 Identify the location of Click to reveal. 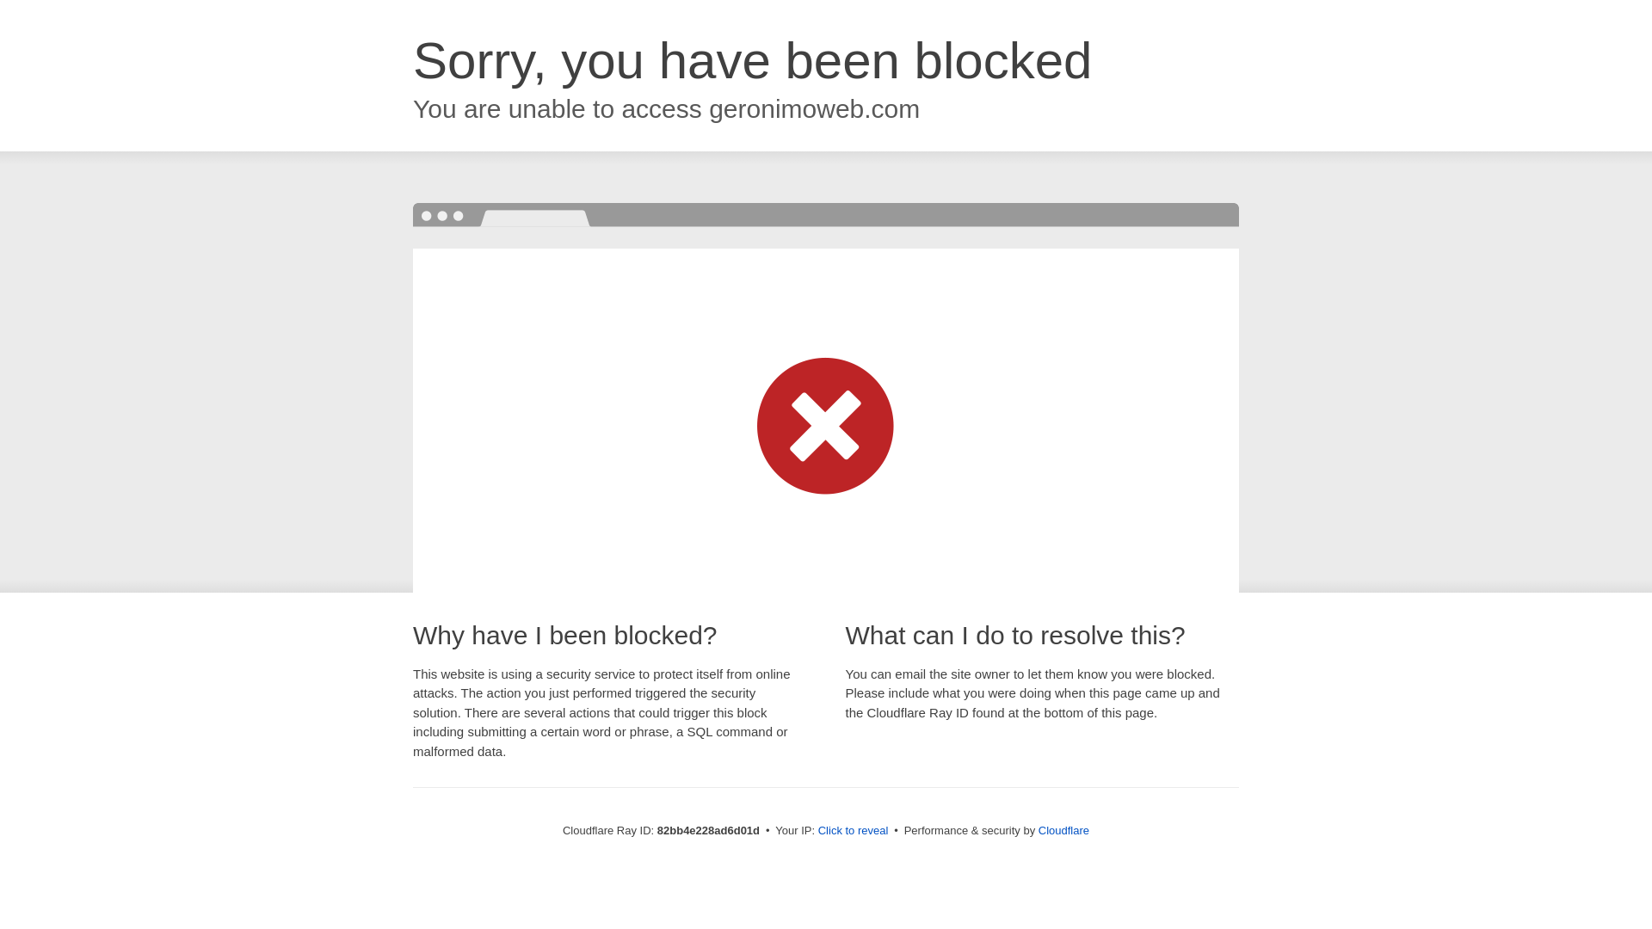
(854, 831).